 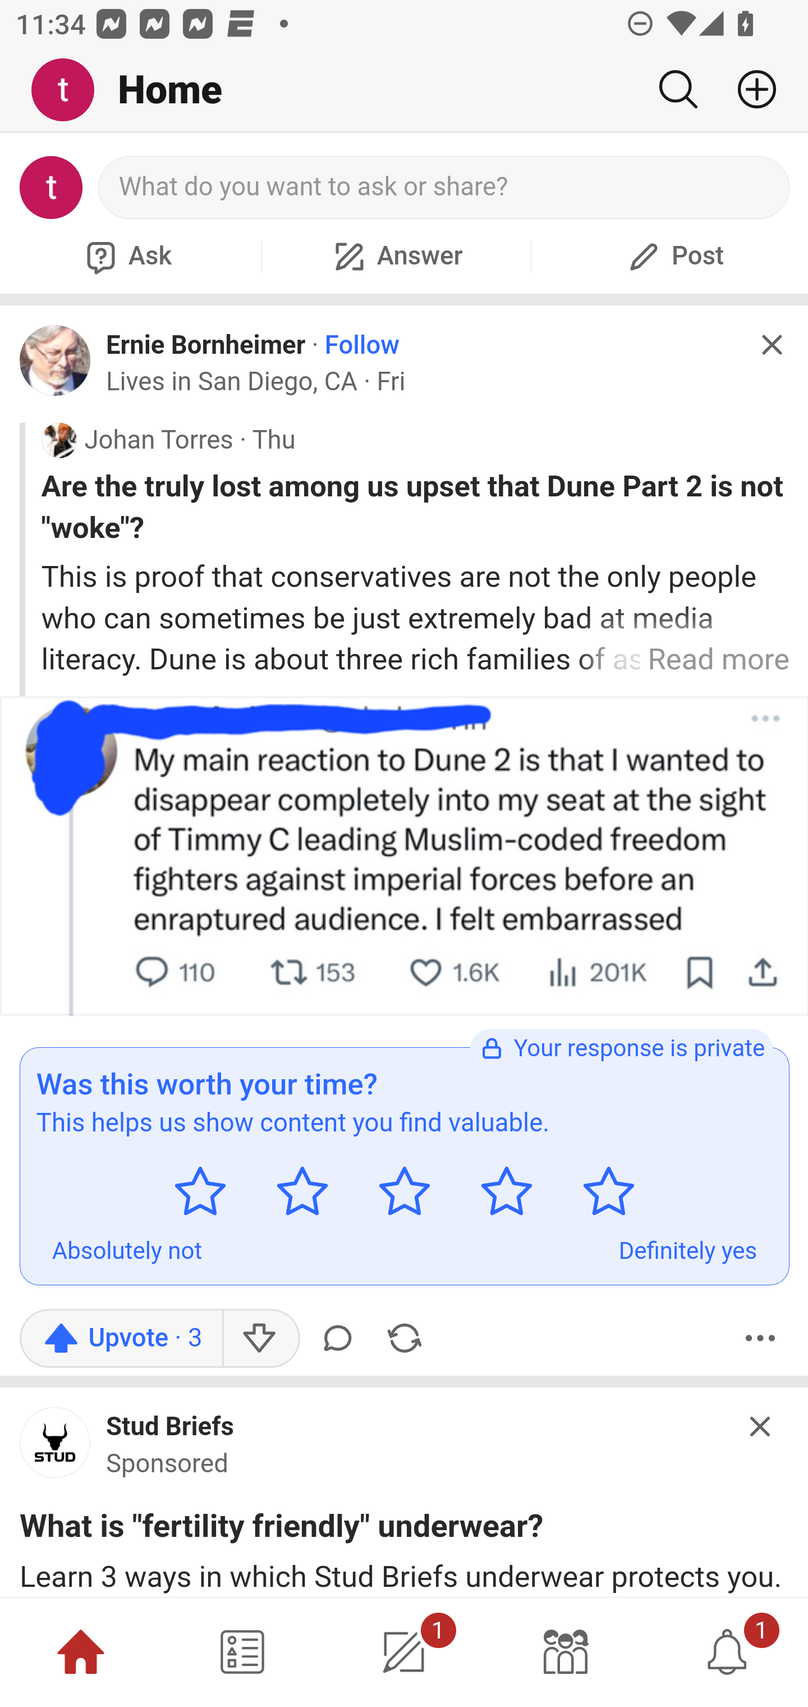 What do you see at coordinates (771, 345) in the screenshot?
I see `Hide` at bounding box center [771, 345].